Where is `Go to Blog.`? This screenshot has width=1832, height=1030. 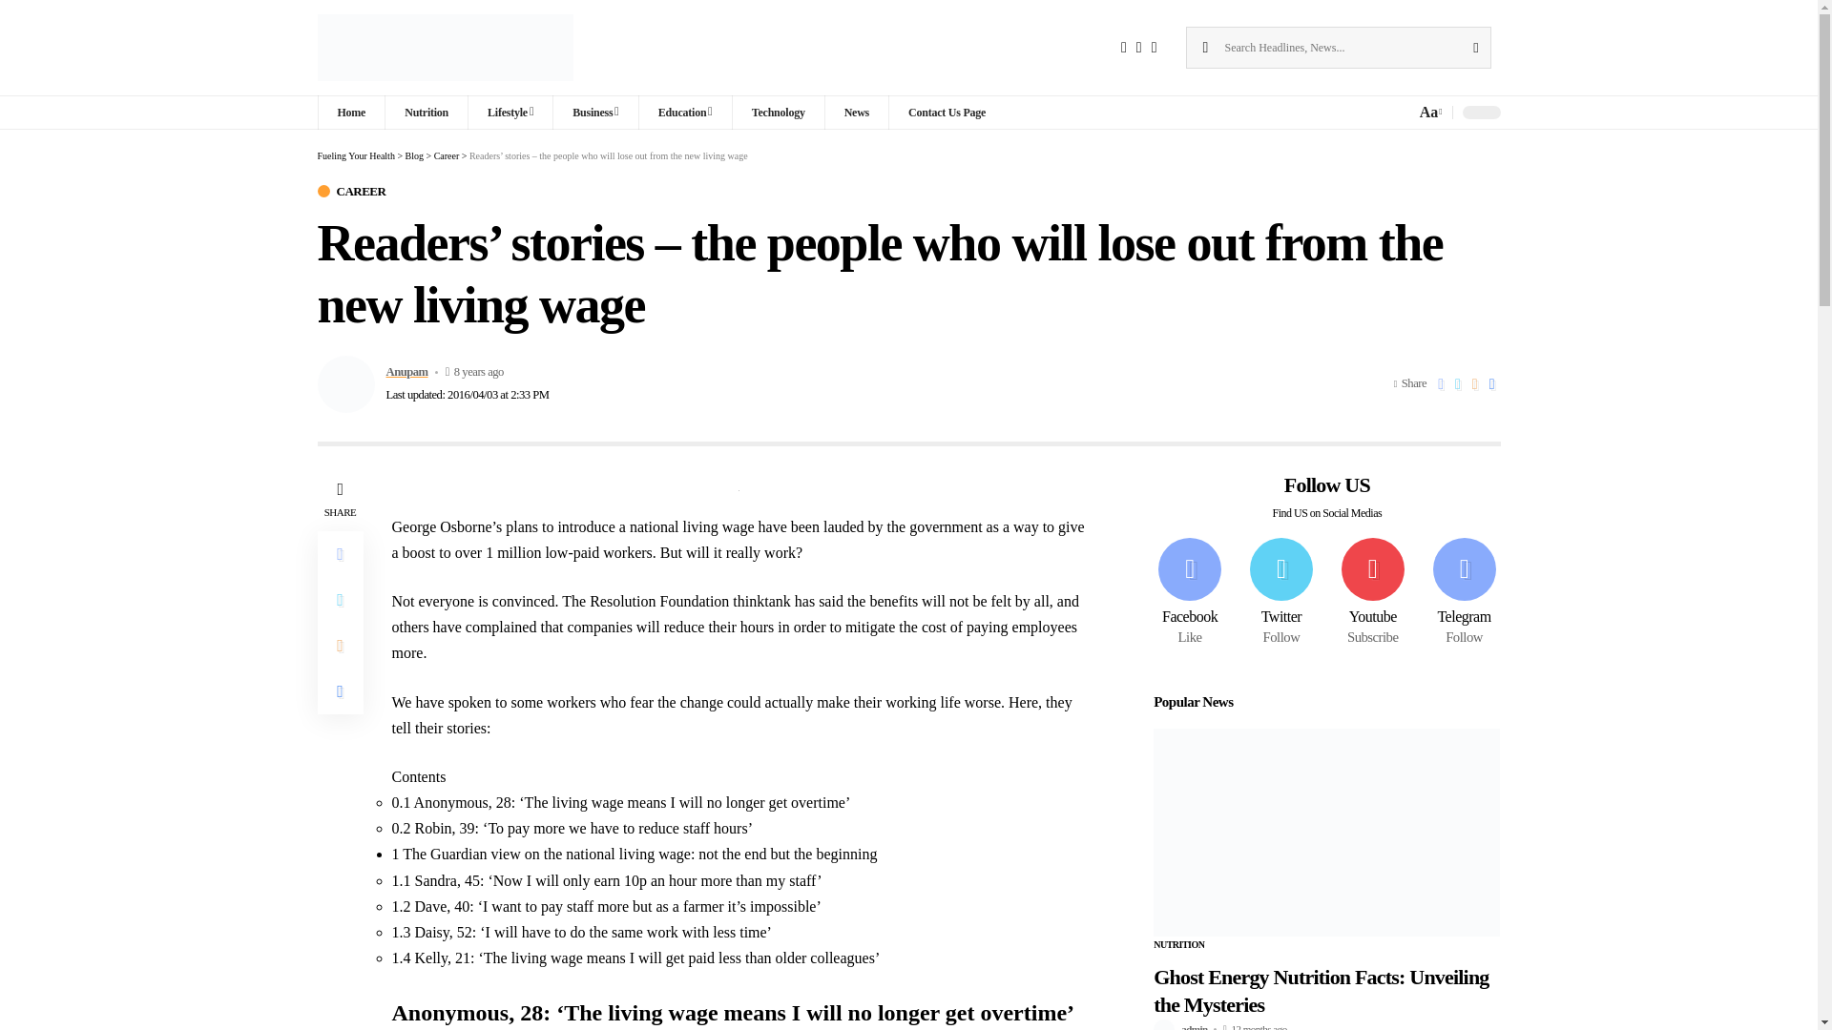
Go to Blog. is located at coordinates (414, 154).